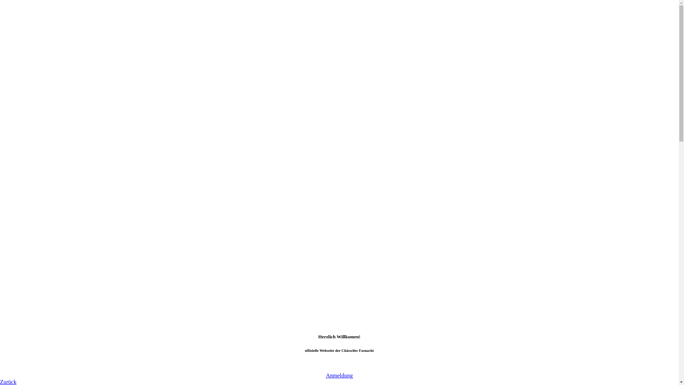 This screenshot has width=684, height=385. I want to click on Willkommen, so click(29, 205).